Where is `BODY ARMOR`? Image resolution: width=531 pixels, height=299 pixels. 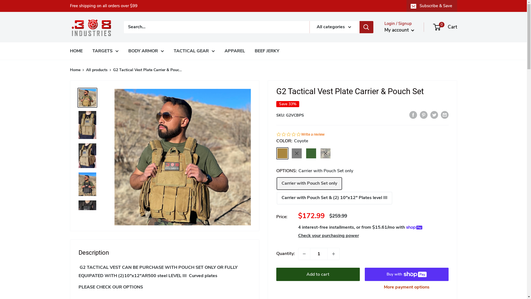 BODY ARMOR is located at coordinates (146, 51).